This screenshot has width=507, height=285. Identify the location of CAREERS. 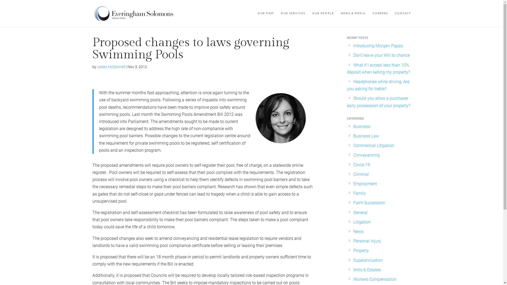
(380, 19).